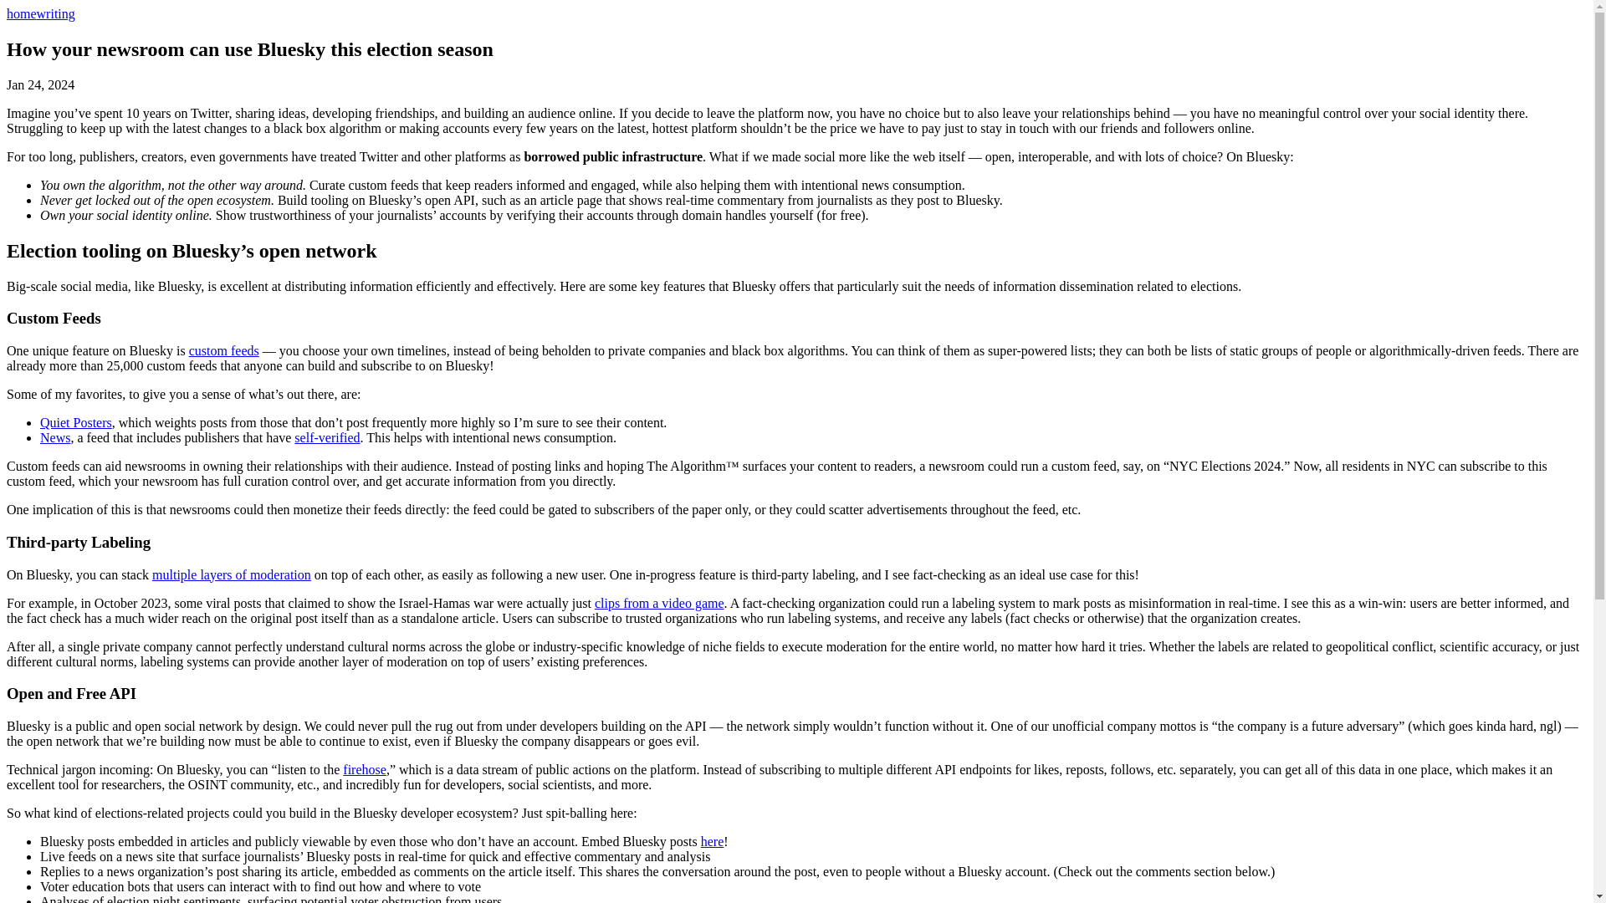 This screenshot has width=1606, height=903. I want to click on custom feeds, so click(224, 350).